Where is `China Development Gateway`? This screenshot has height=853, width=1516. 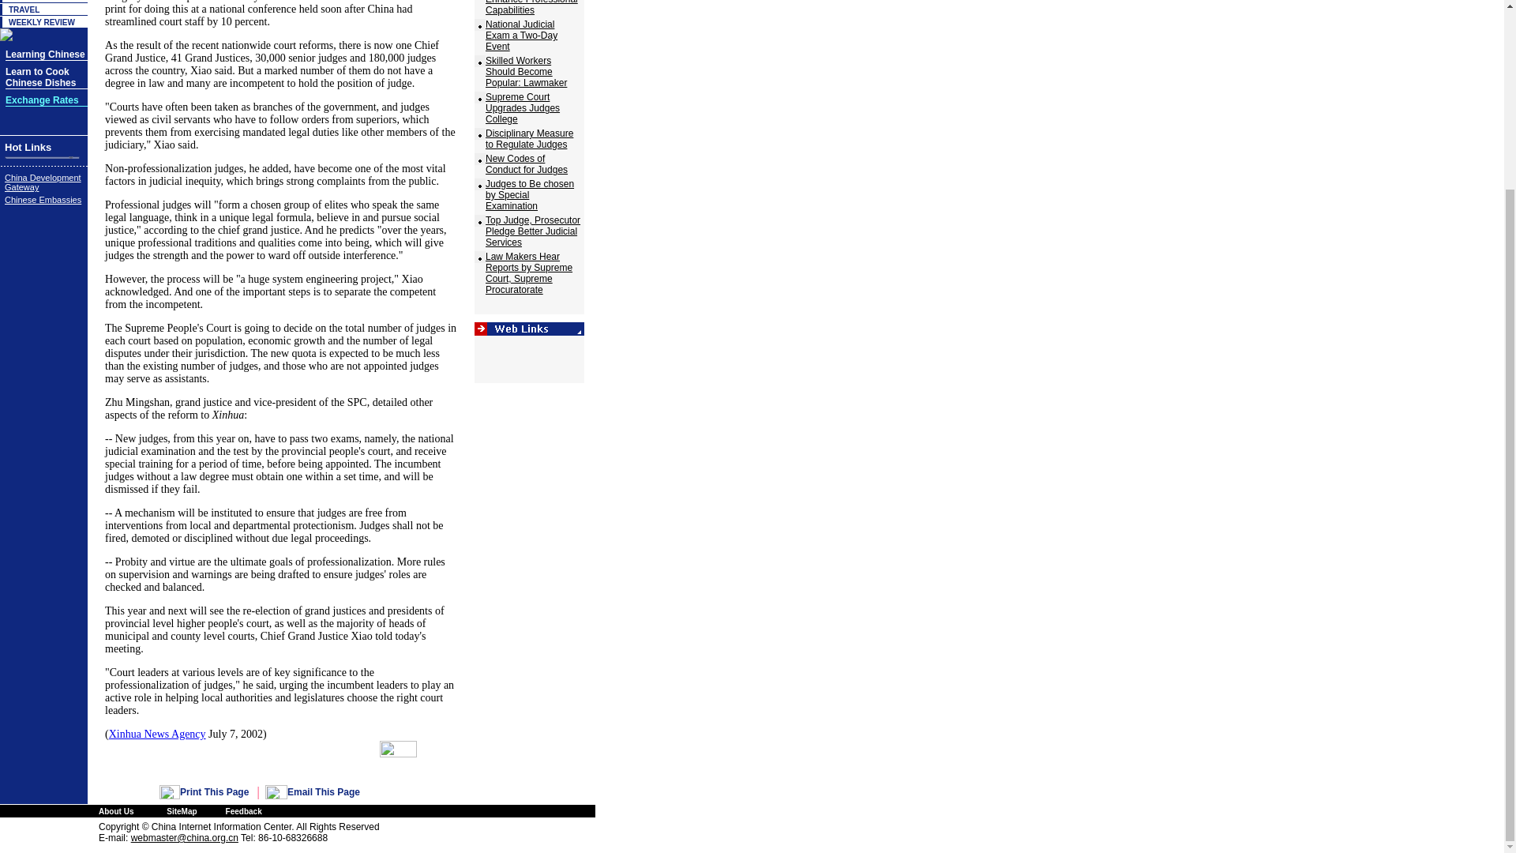 China Development Gateway is located at coordinates (43, 182).